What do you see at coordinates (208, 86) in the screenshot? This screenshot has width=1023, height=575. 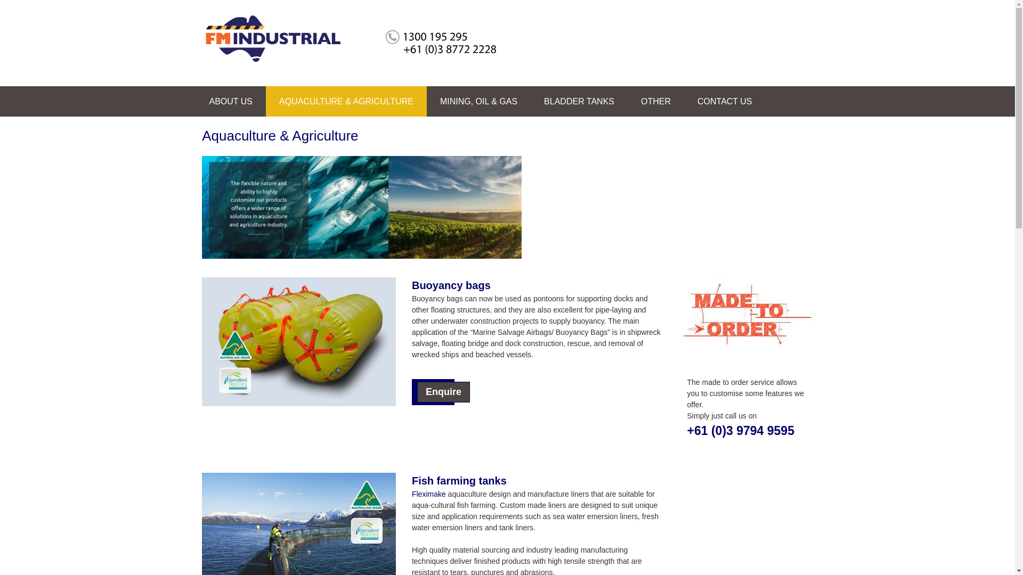 I see `SKIP TO CONTENT` at bounding box center [208, 86].